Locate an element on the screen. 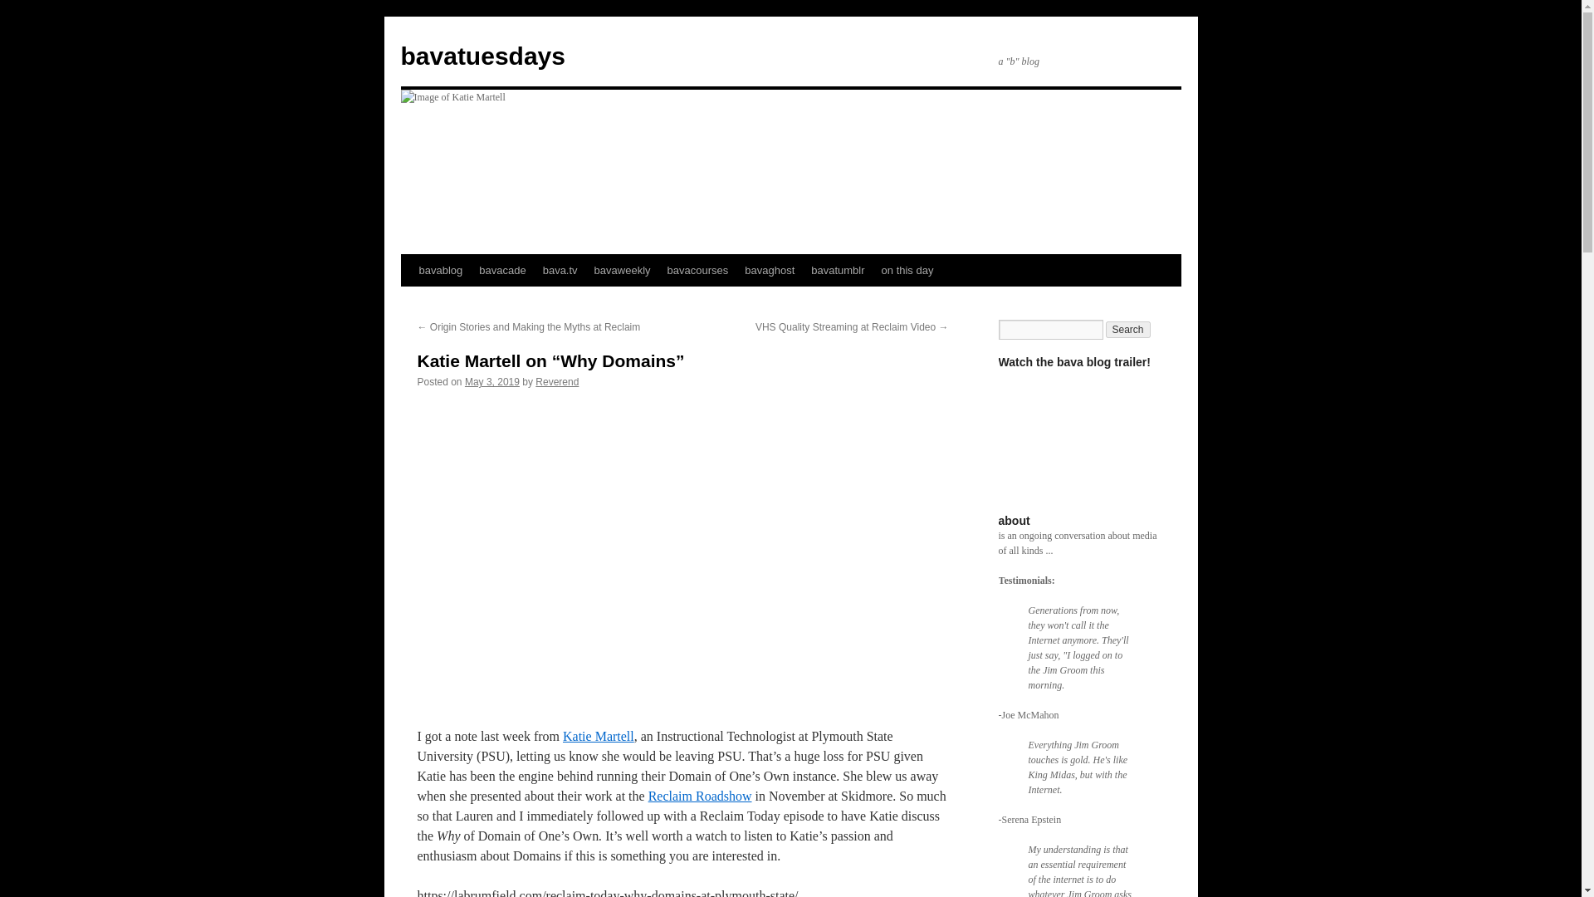 The image size is (1594, 897). bavaghost is located at coordinates (770, 270).